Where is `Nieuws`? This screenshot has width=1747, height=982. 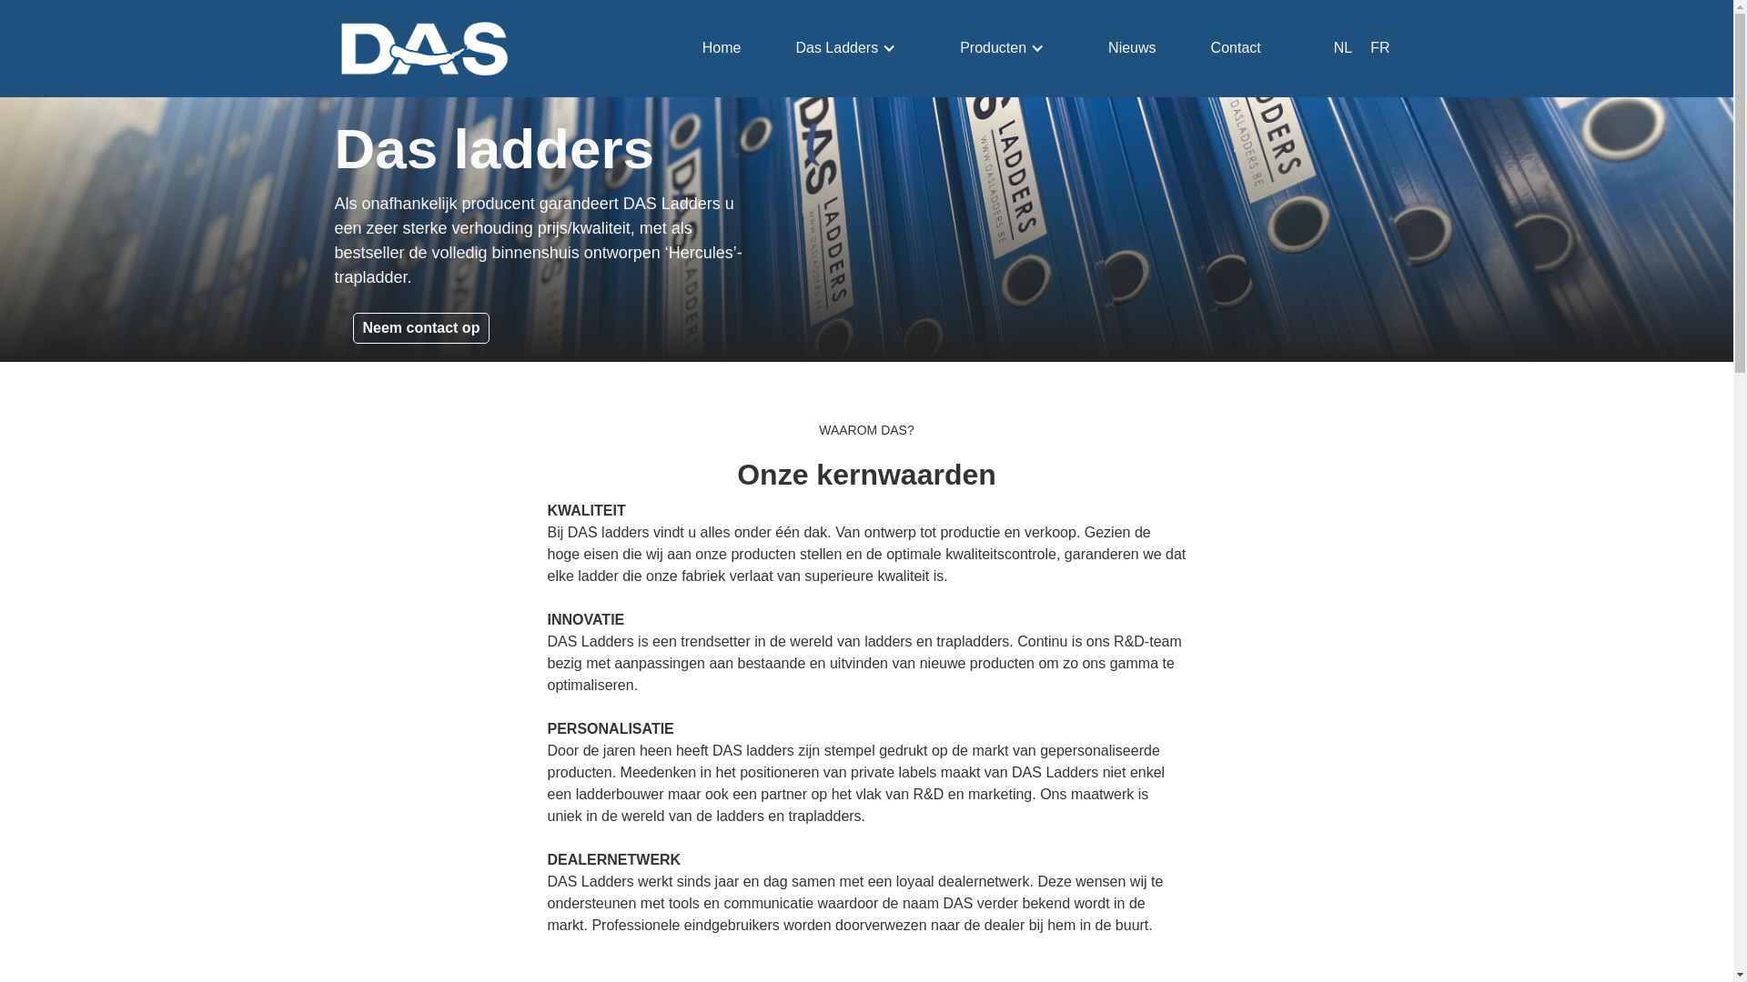
Nieuws is located at coordinates (1132, 48).